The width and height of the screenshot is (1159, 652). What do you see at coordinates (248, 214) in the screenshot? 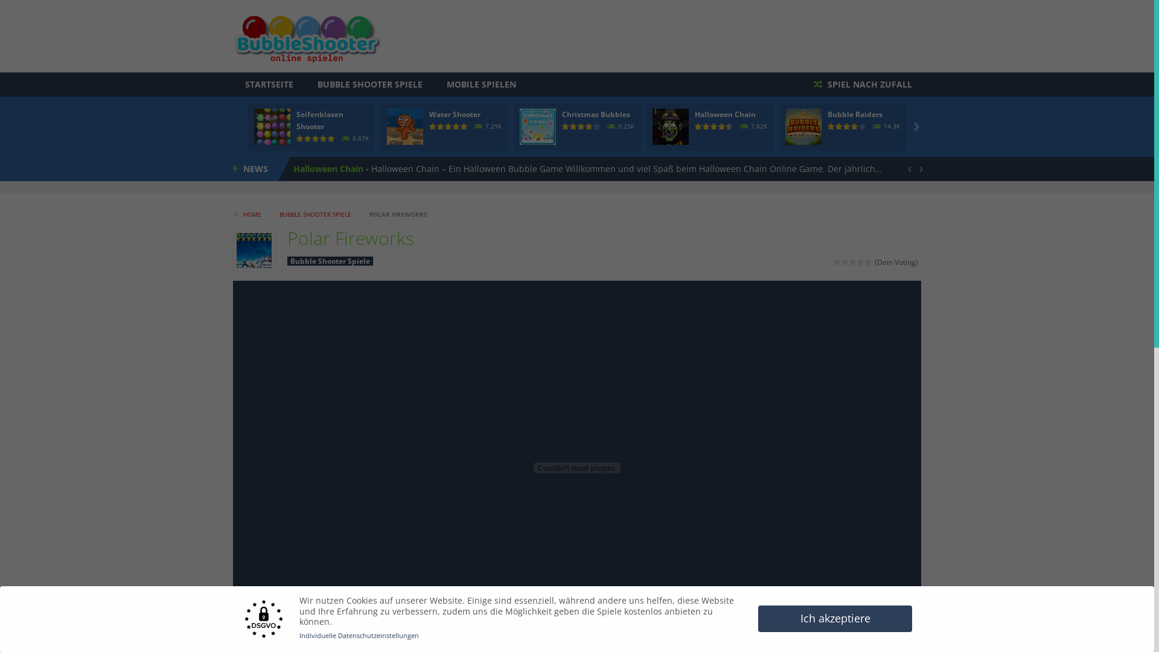
I see `HOME` at bounding box center [248, 214].